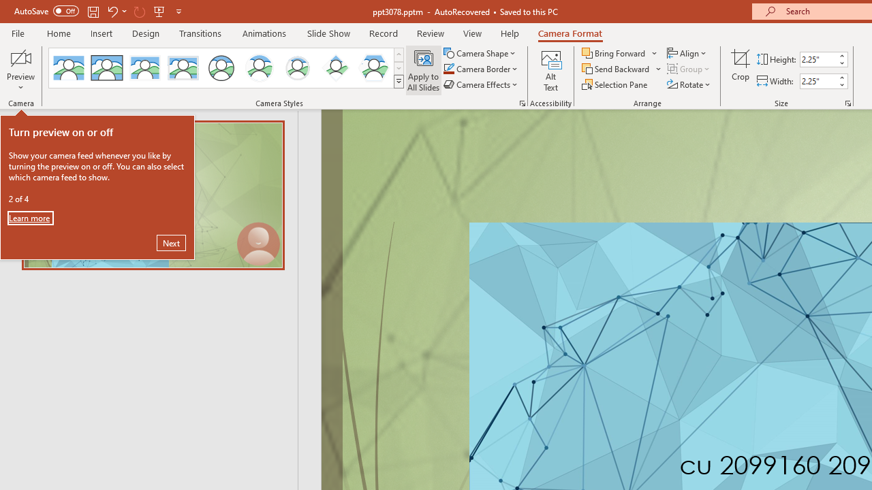 Image resolution: width=872 pixels, height=490 pixels. Describe the element at coordinates (30, 218) in the screenshot. I see `Learn more` at that location.